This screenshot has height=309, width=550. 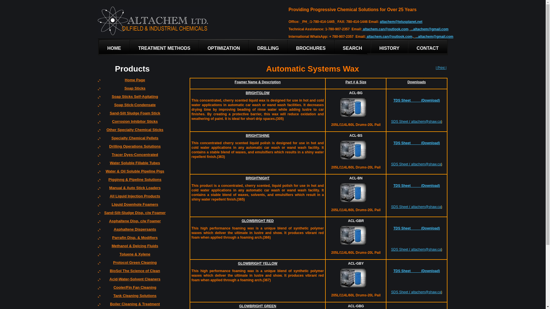 I want to click on . ., so click(x=415, y=37).